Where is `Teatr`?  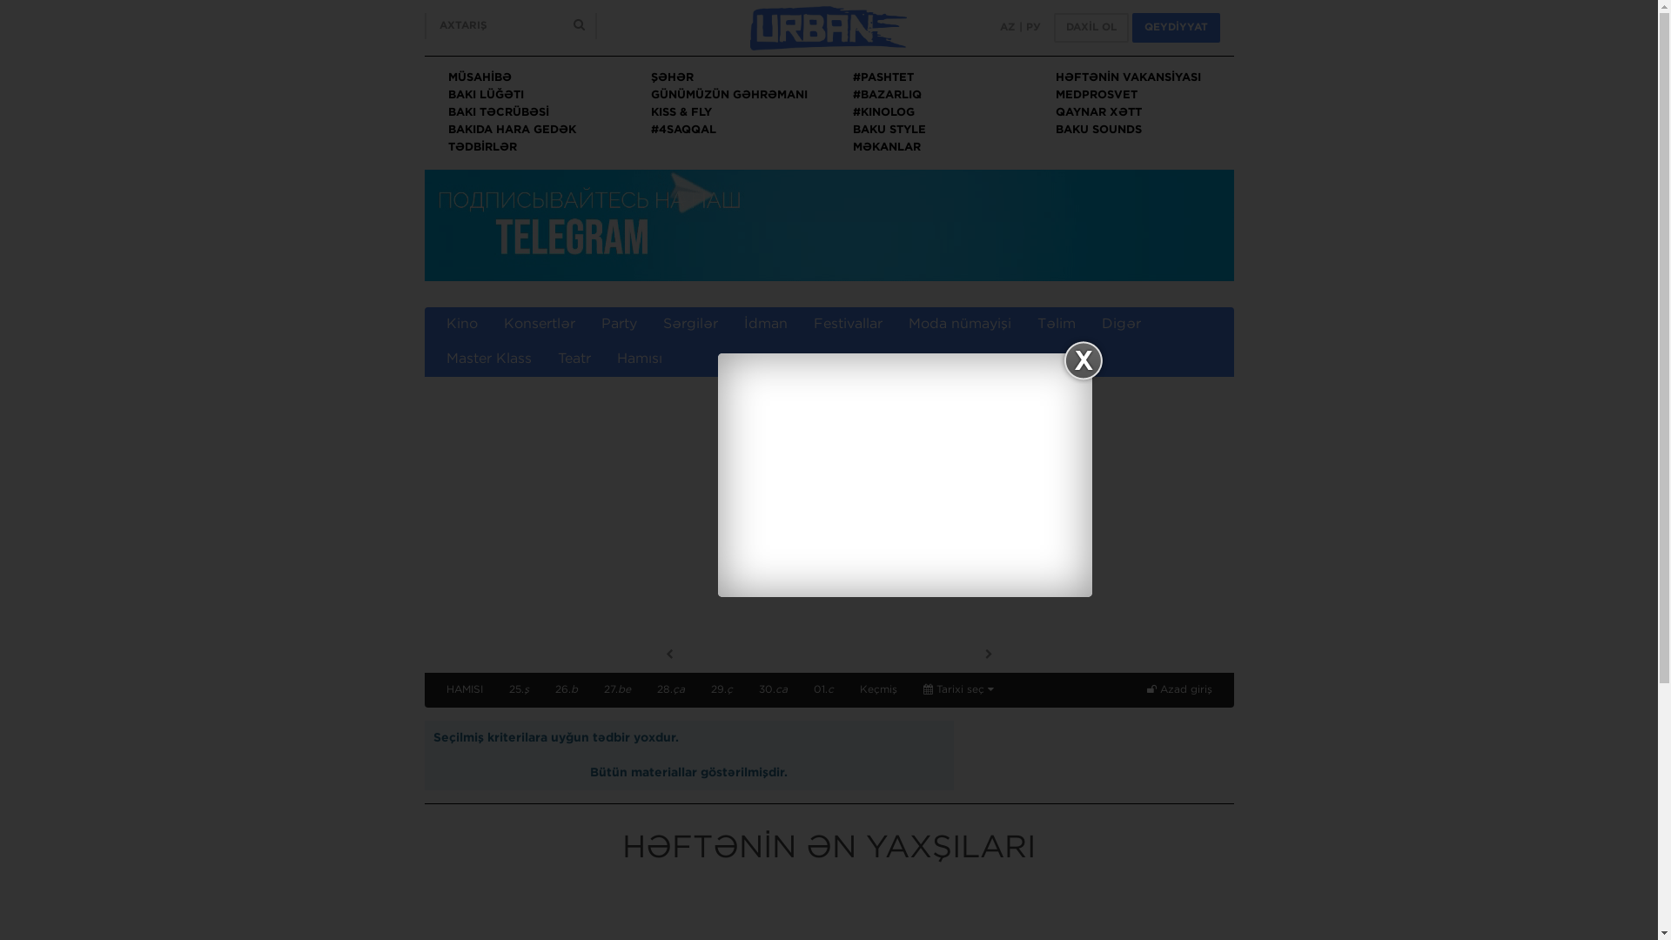
Teatr is located at coordinates (574, 359).